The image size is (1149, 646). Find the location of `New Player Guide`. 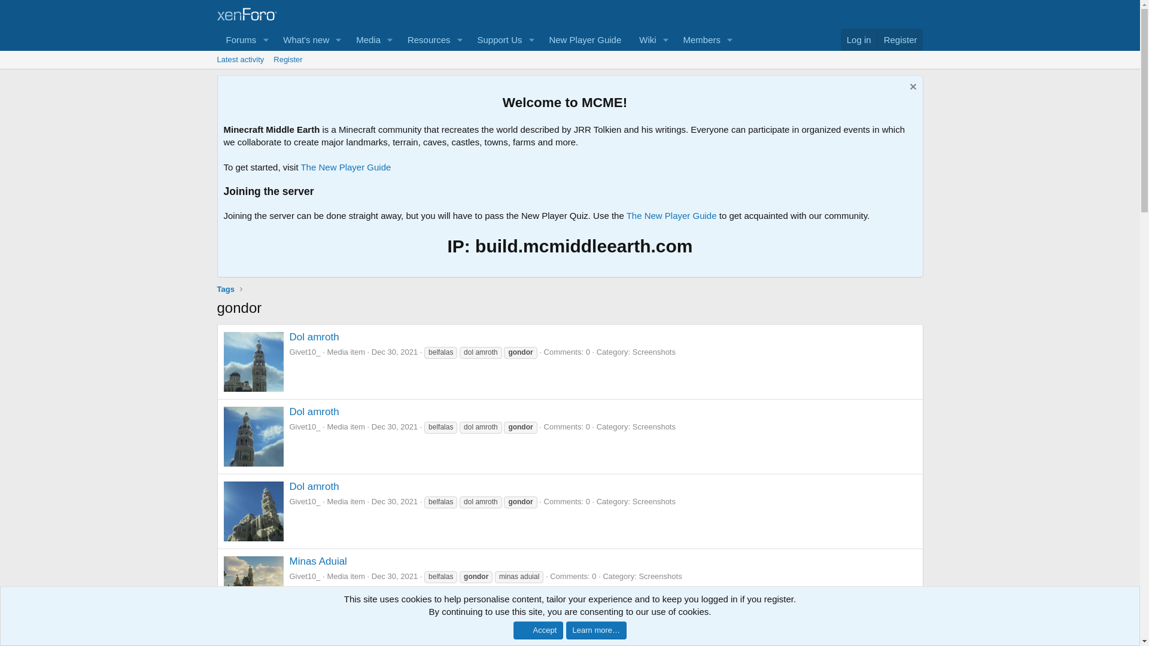

New Player Guide is located at coordinates (364, 39).